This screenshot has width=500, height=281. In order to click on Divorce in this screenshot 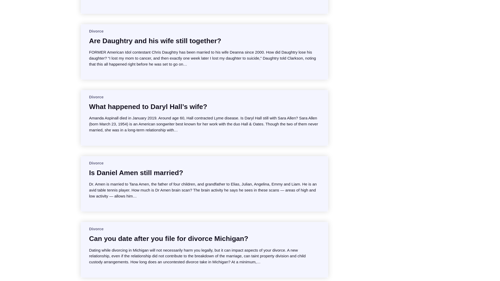, I will do `click(96, 97)`.